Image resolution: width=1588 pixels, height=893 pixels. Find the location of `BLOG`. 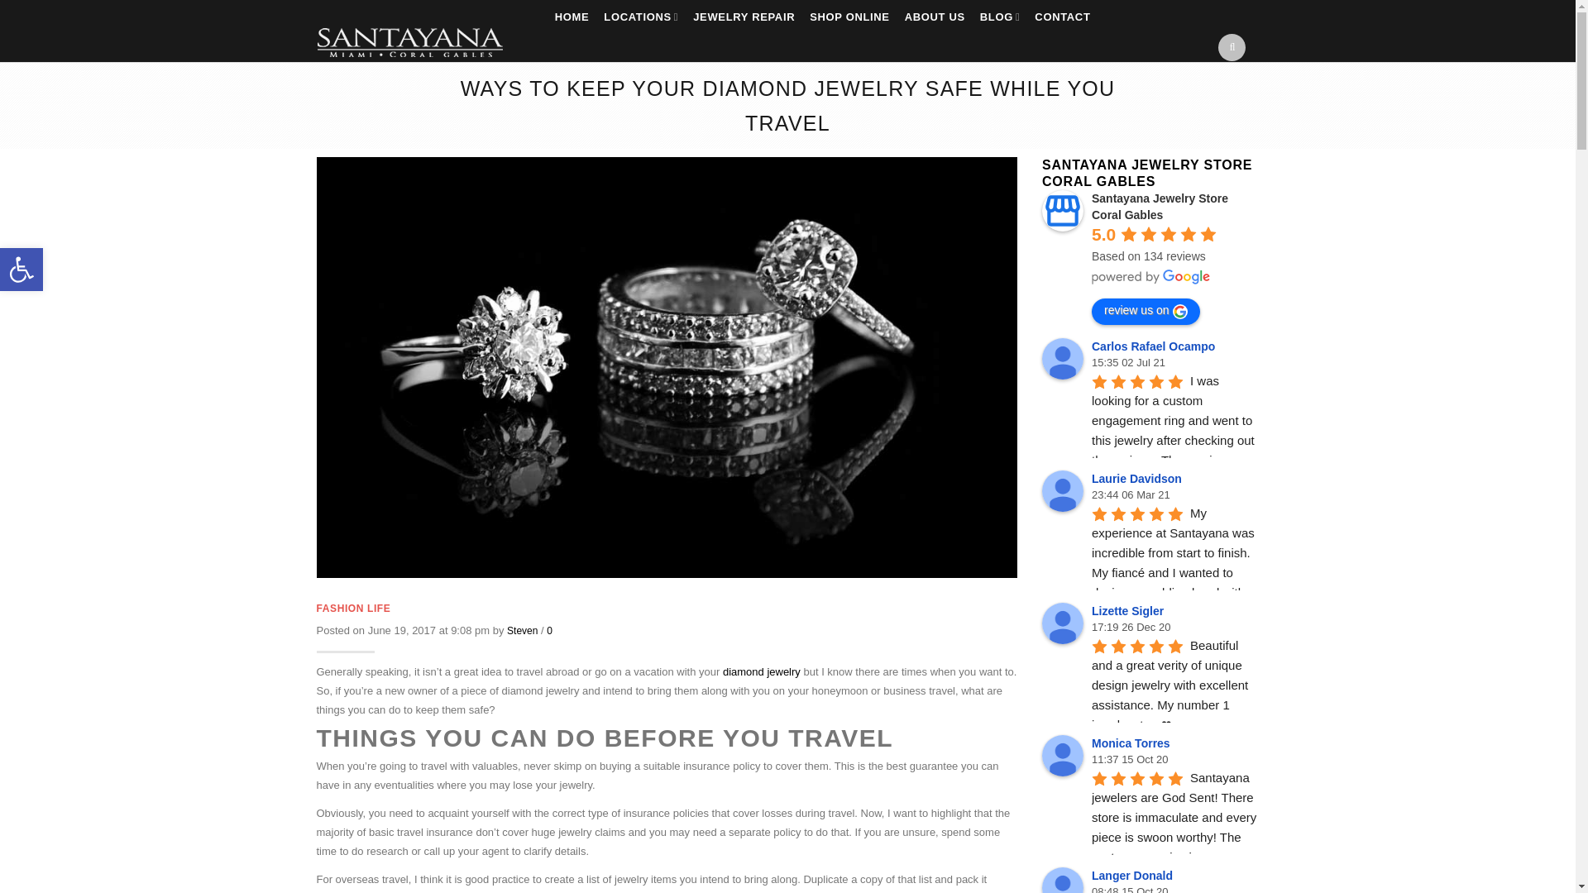

BLOG is located at coordinates (999, 20).